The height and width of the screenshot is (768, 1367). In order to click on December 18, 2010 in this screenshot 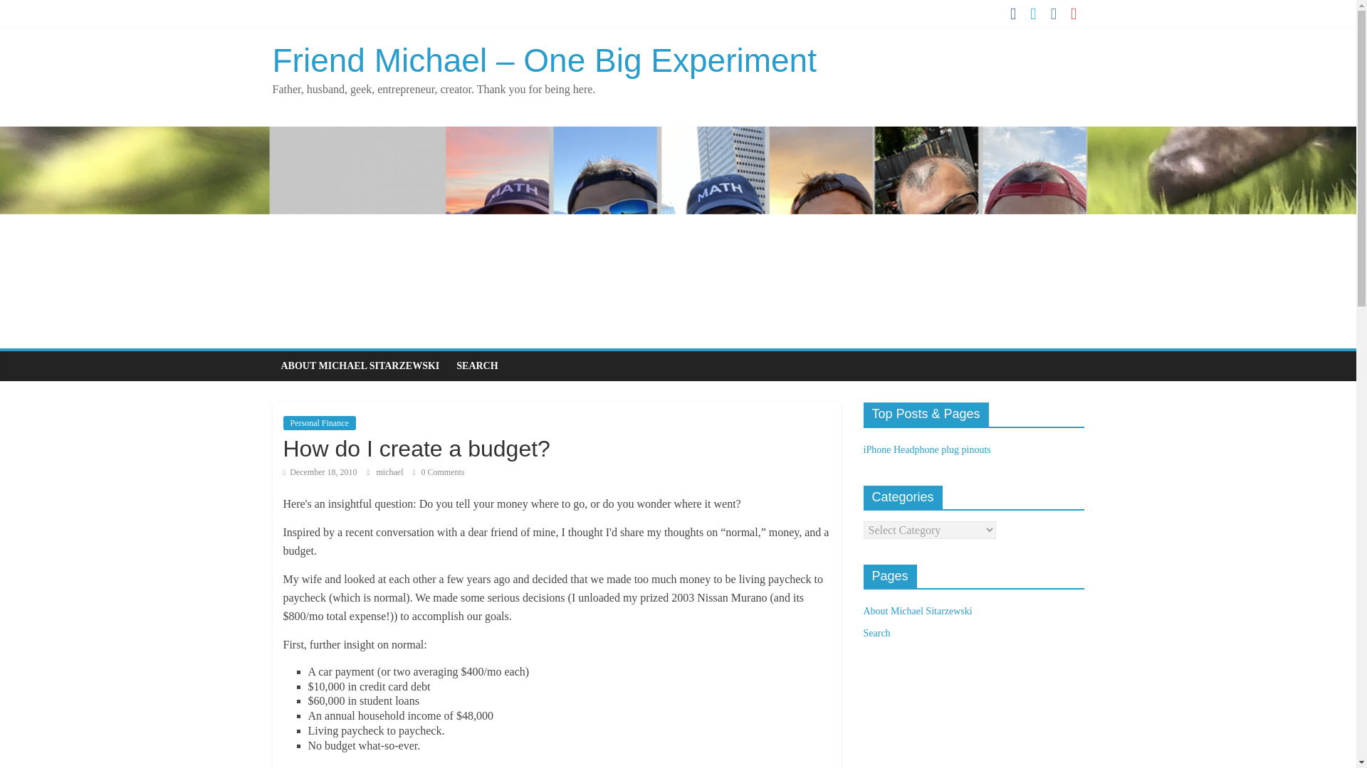, I will do `click(320, 471)`.